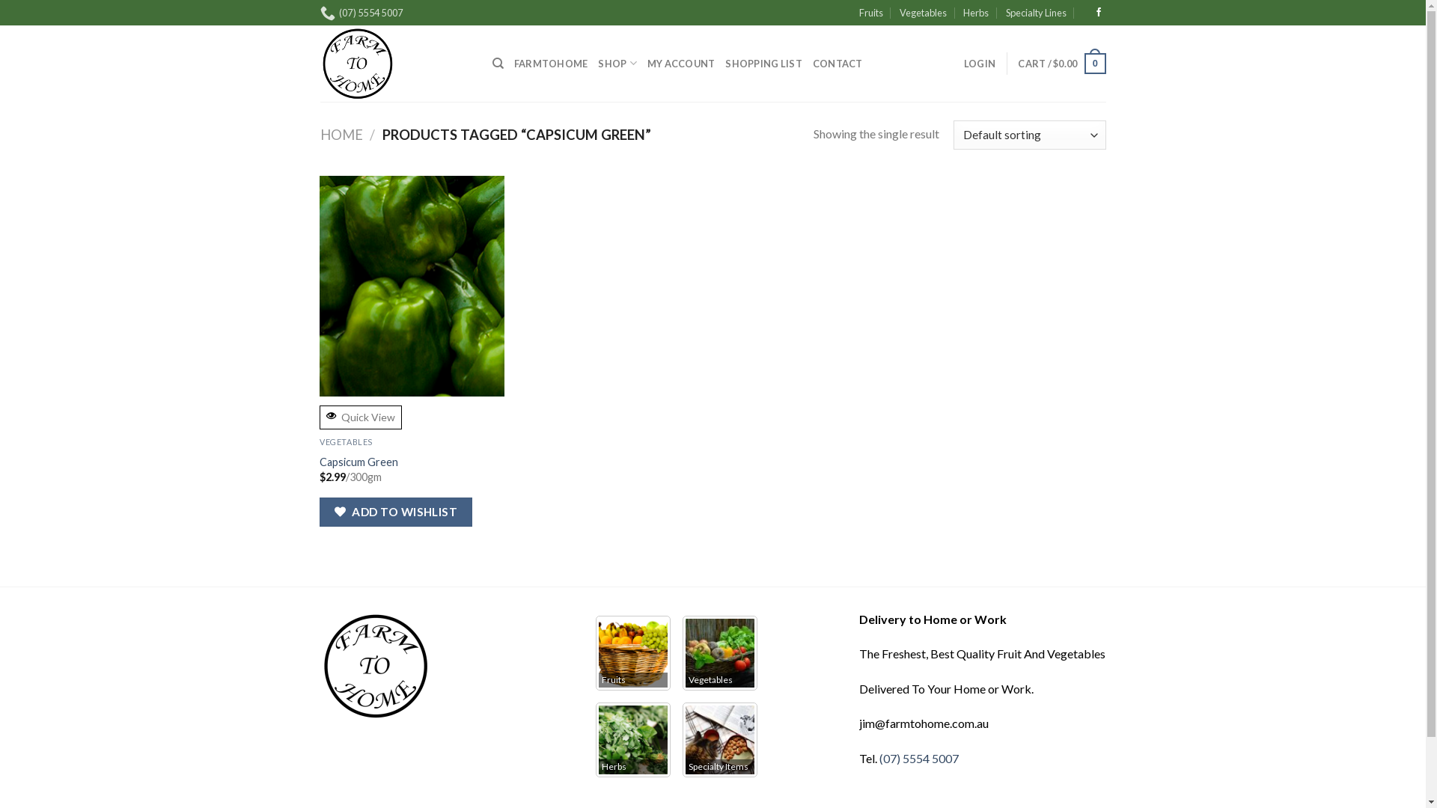 This screenshot has width=1437, height=808. What do you see at coordinates (633, 740) in the screenshot?
I see `Herbs` at bounding box center [633, 740].